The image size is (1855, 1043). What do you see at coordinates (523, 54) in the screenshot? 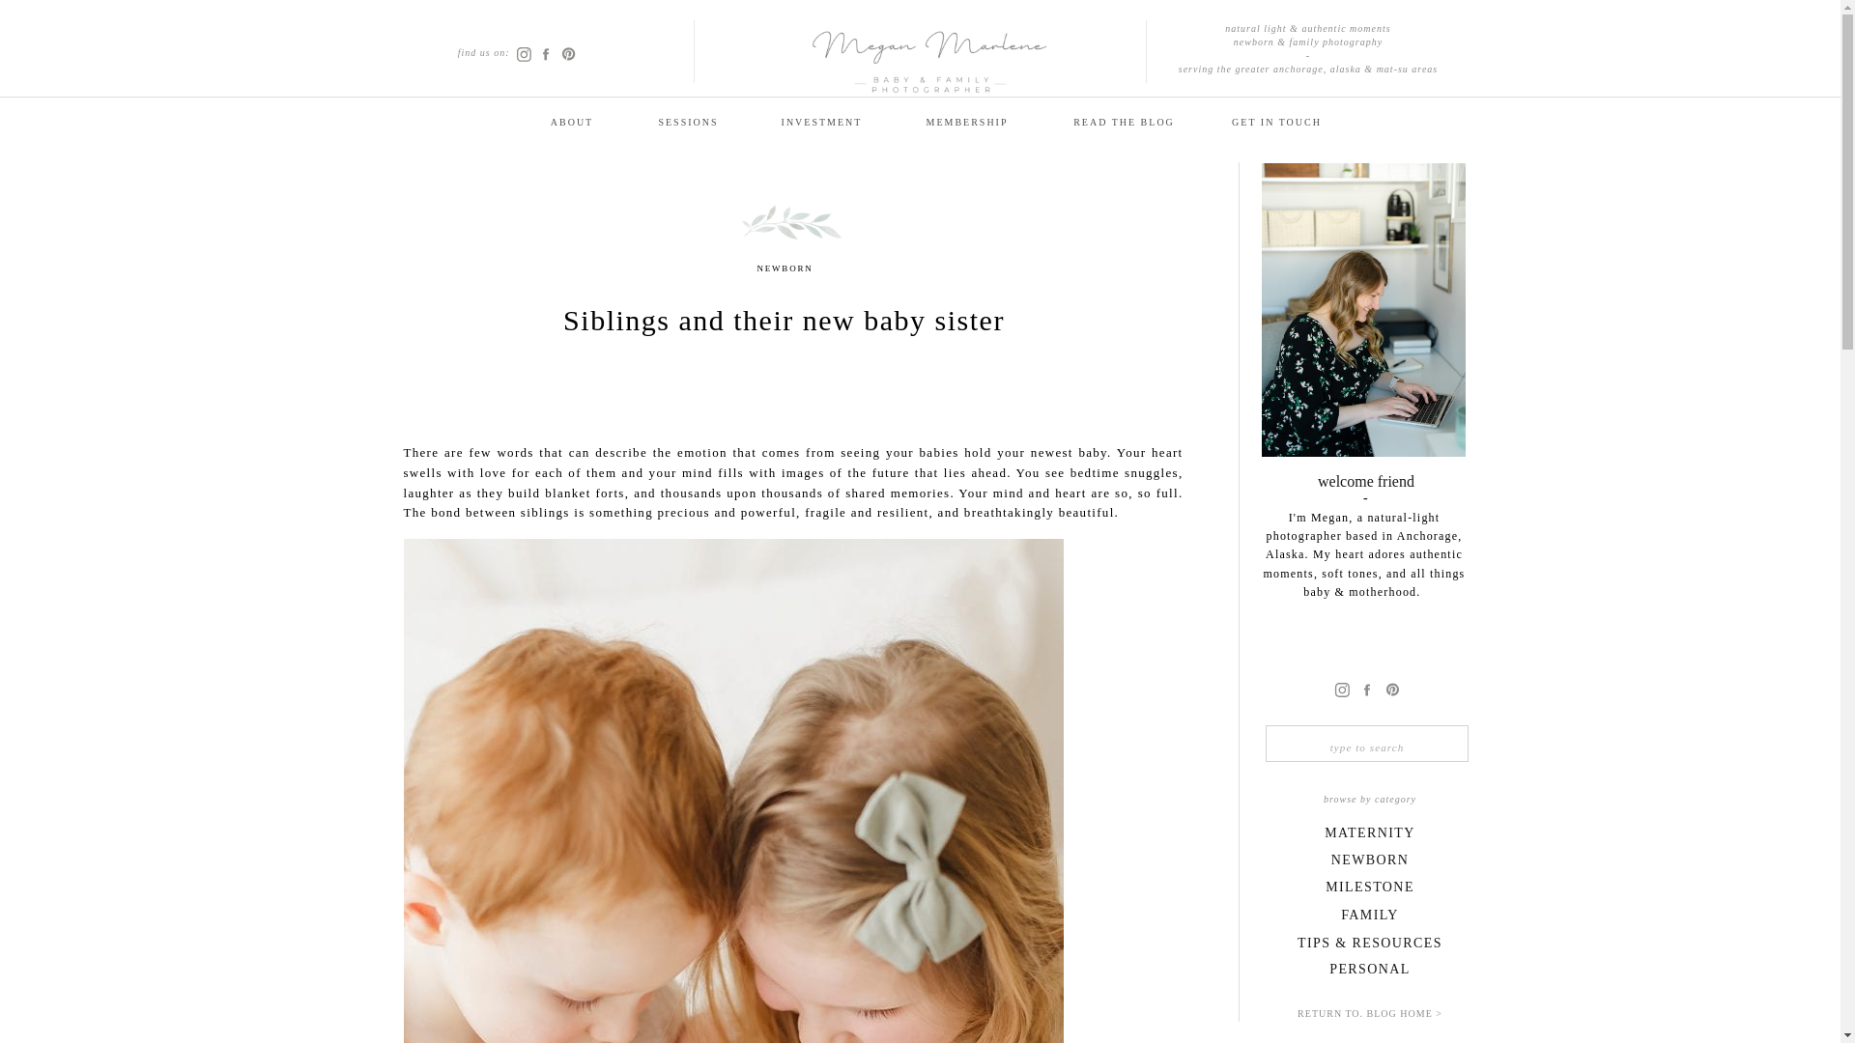
I see `Instagram-color Created with Sketch.` at bounding box center [523, 54].